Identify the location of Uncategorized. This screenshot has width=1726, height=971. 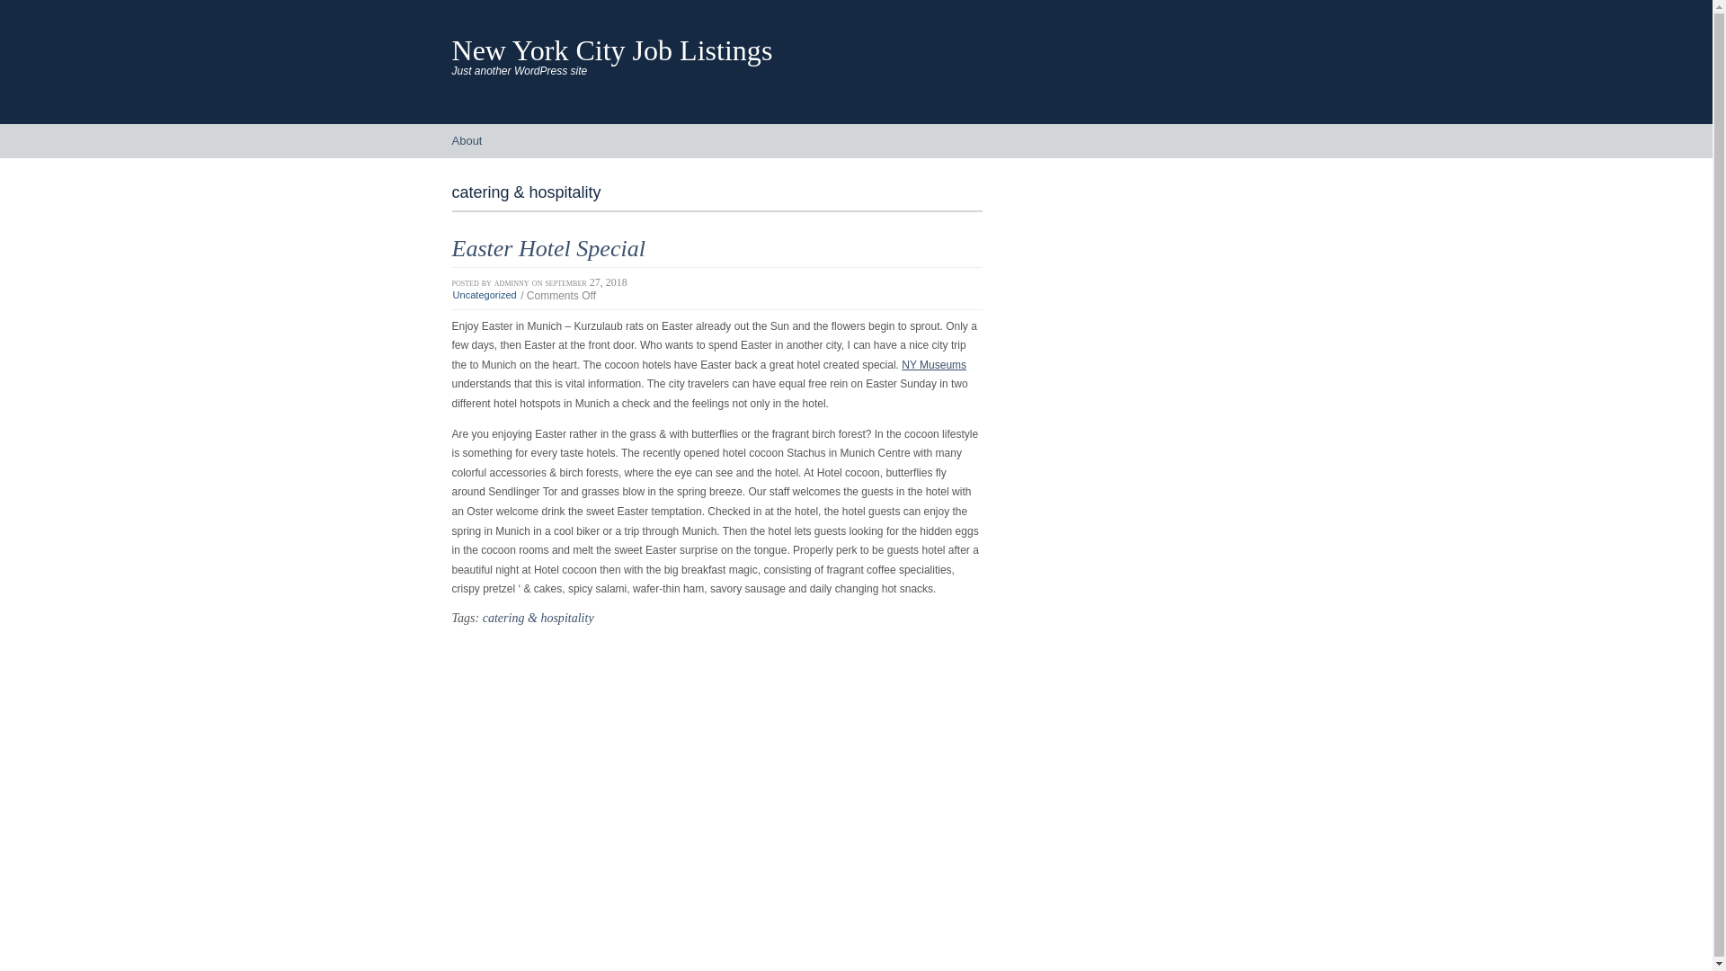
(484, 294).